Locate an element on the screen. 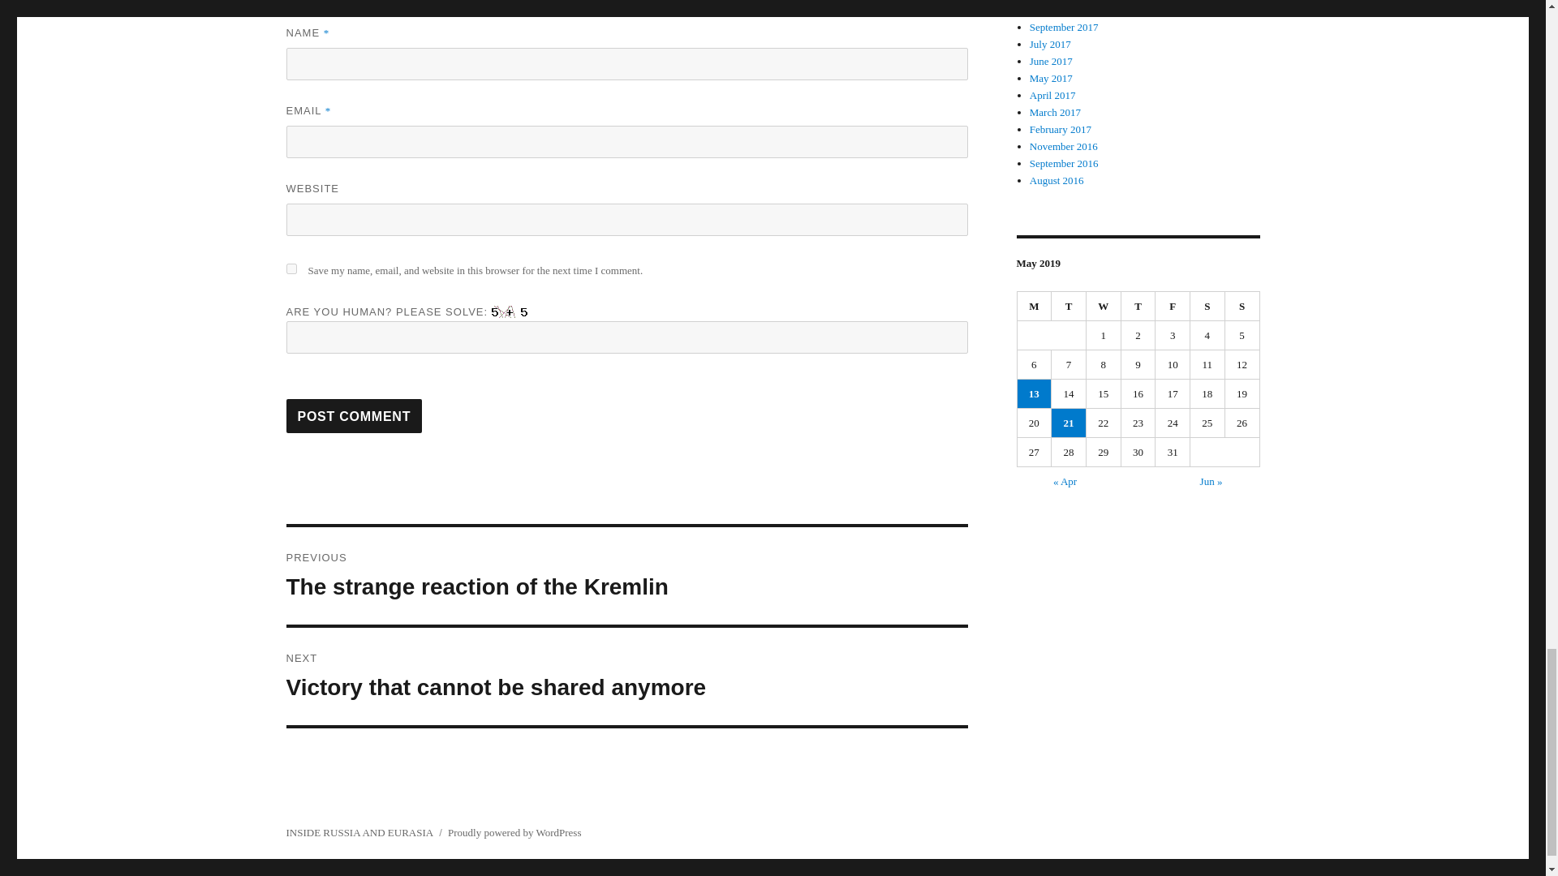 The height and width of the screenshot is (876, 1558). Thursday is located at coordinates (1138, 307).